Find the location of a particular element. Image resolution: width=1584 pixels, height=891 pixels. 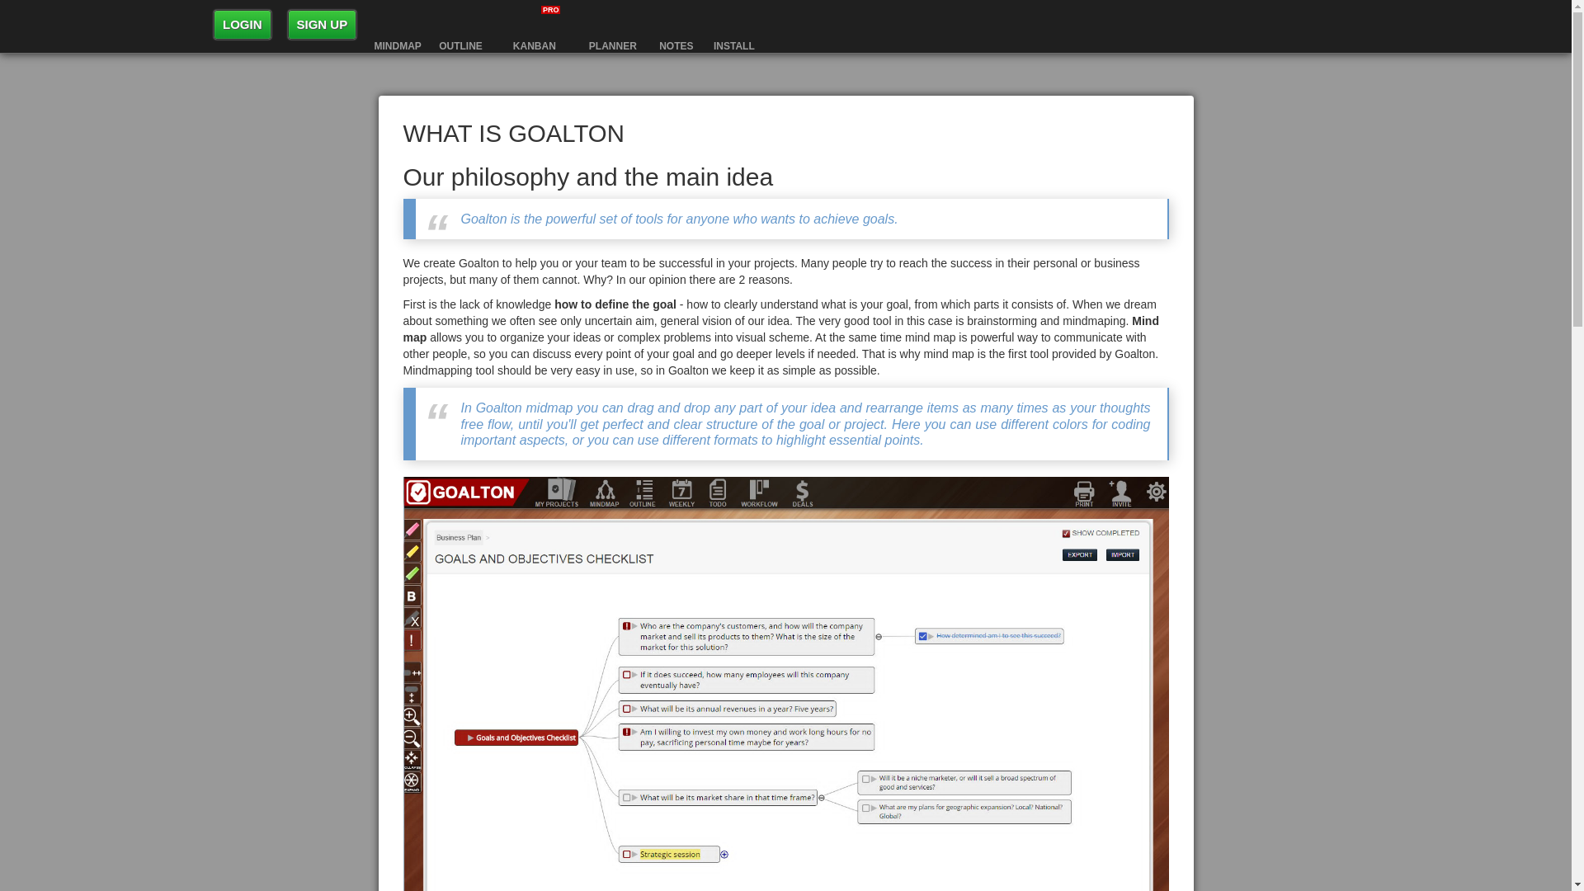

Google Play is located at coordinates (734, 25).